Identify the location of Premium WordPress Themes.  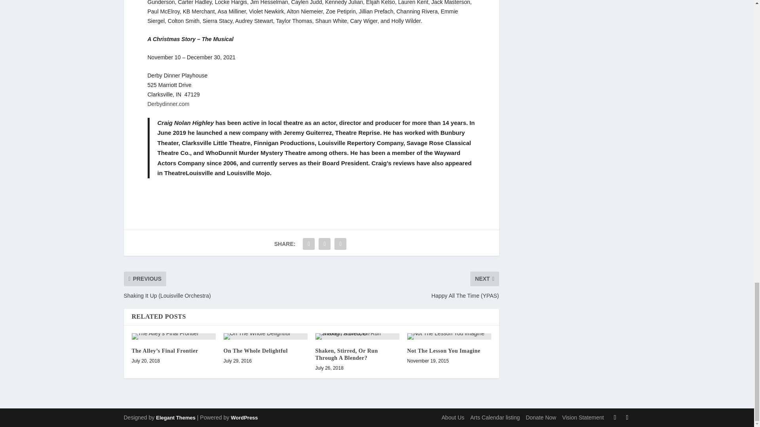
(175, 418).